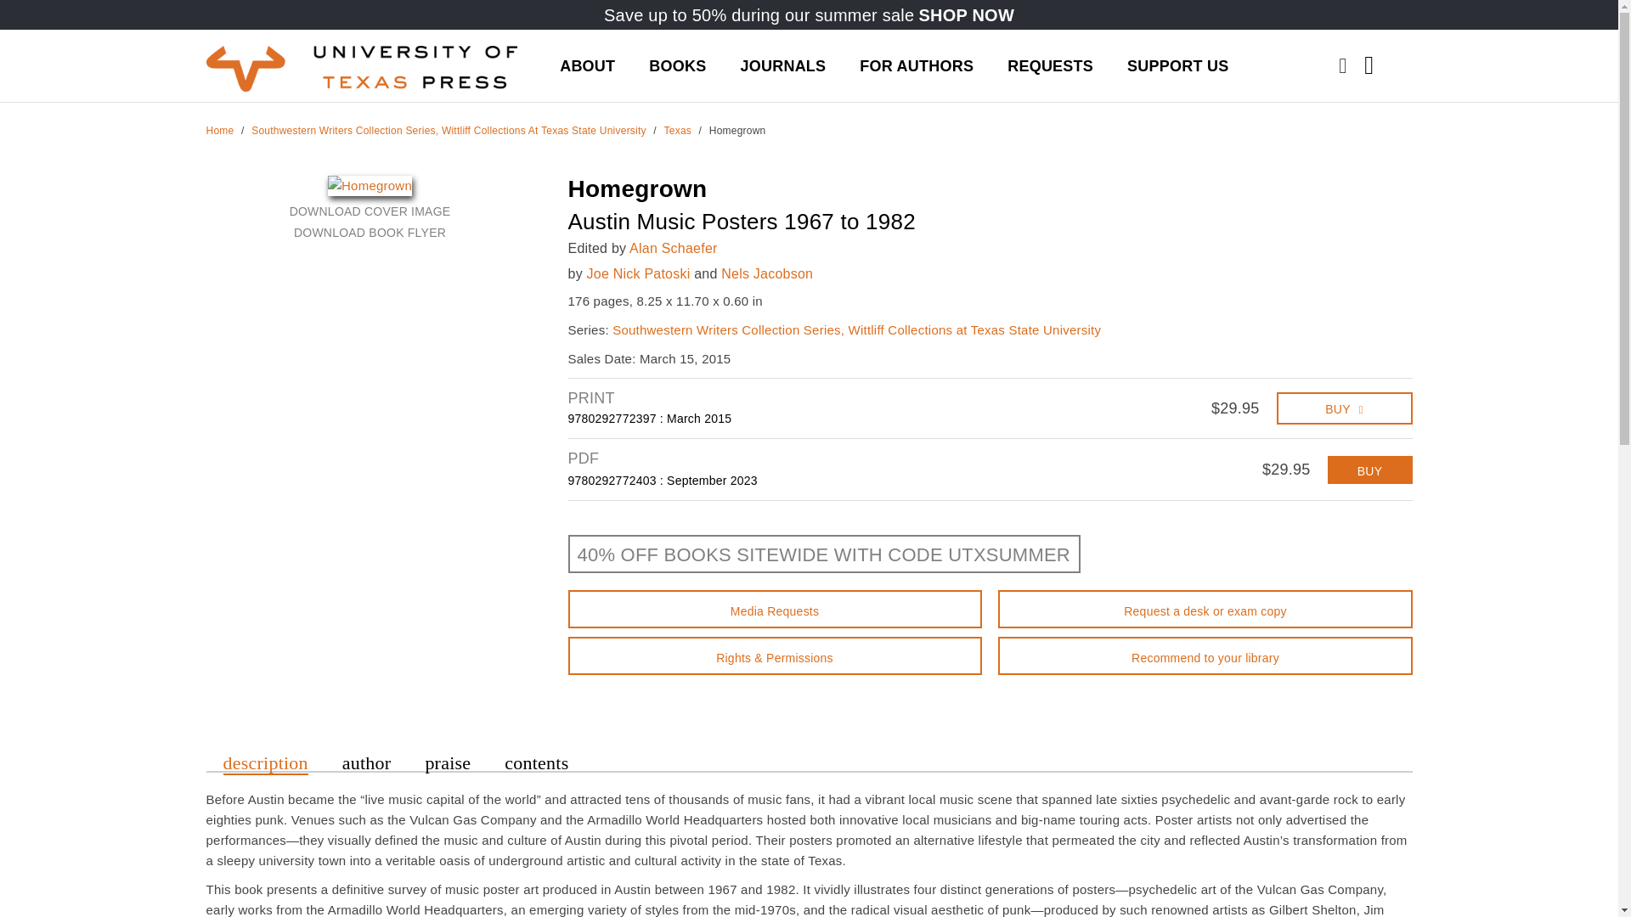 This screenshot has height=917, width=1631. Describe the element at coordinates (1050, 65) in the screenshot. I see `REQUESTS` at that location.